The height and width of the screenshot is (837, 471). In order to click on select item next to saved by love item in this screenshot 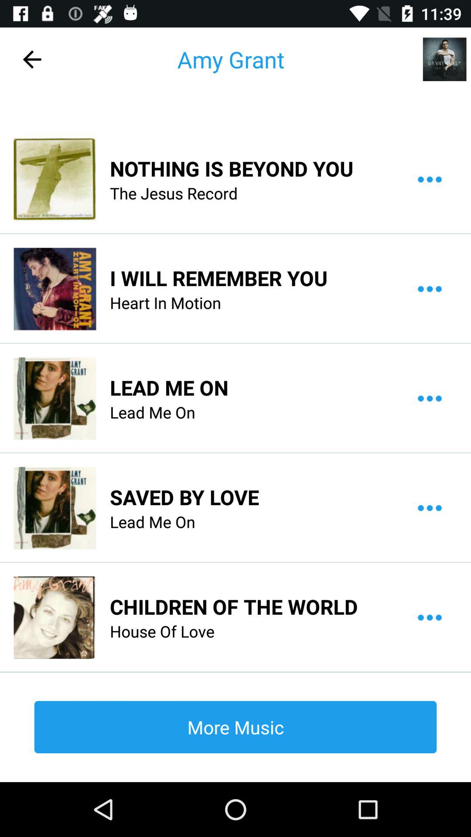, I will do `click(55, 508)`.